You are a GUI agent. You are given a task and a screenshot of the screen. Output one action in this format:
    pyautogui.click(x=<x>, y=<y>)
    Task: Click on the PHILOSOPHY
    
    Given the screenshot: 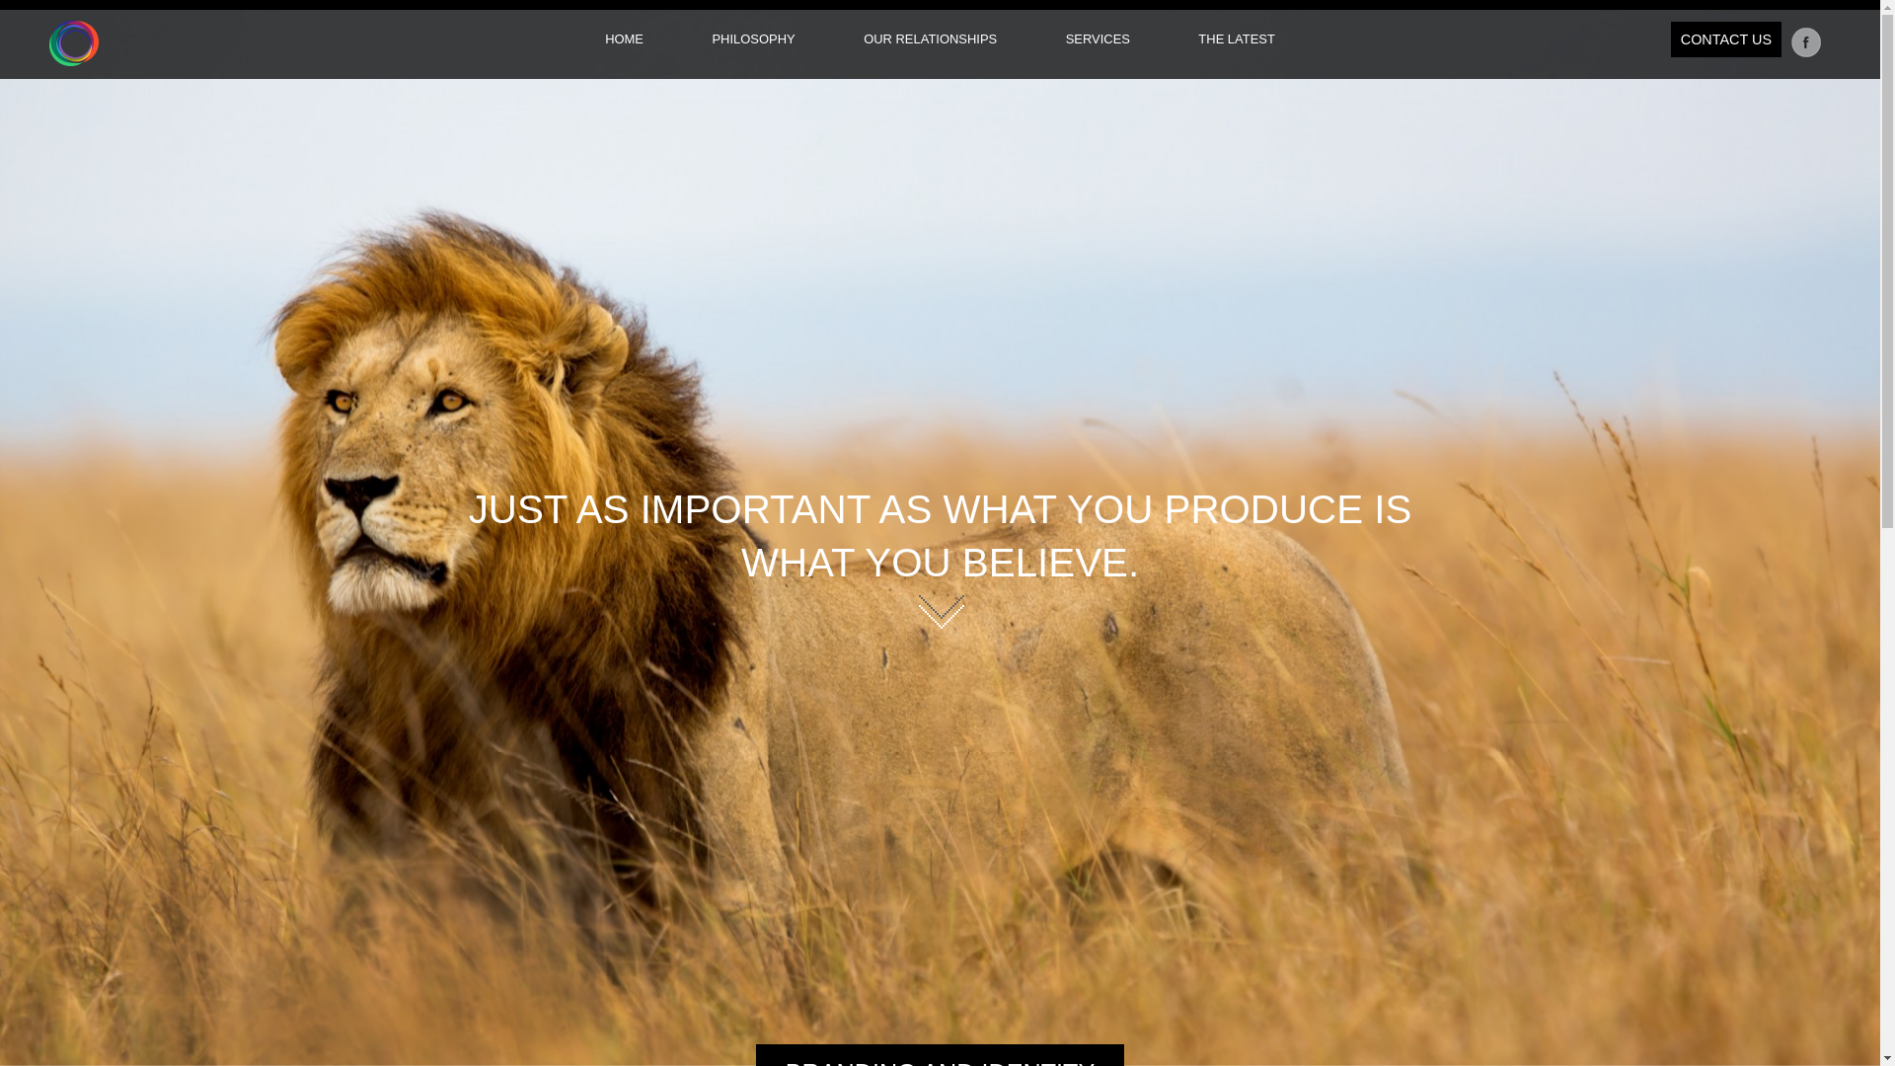 What is the action you would take?
    pyautogui.click(x=754, y=39)
    